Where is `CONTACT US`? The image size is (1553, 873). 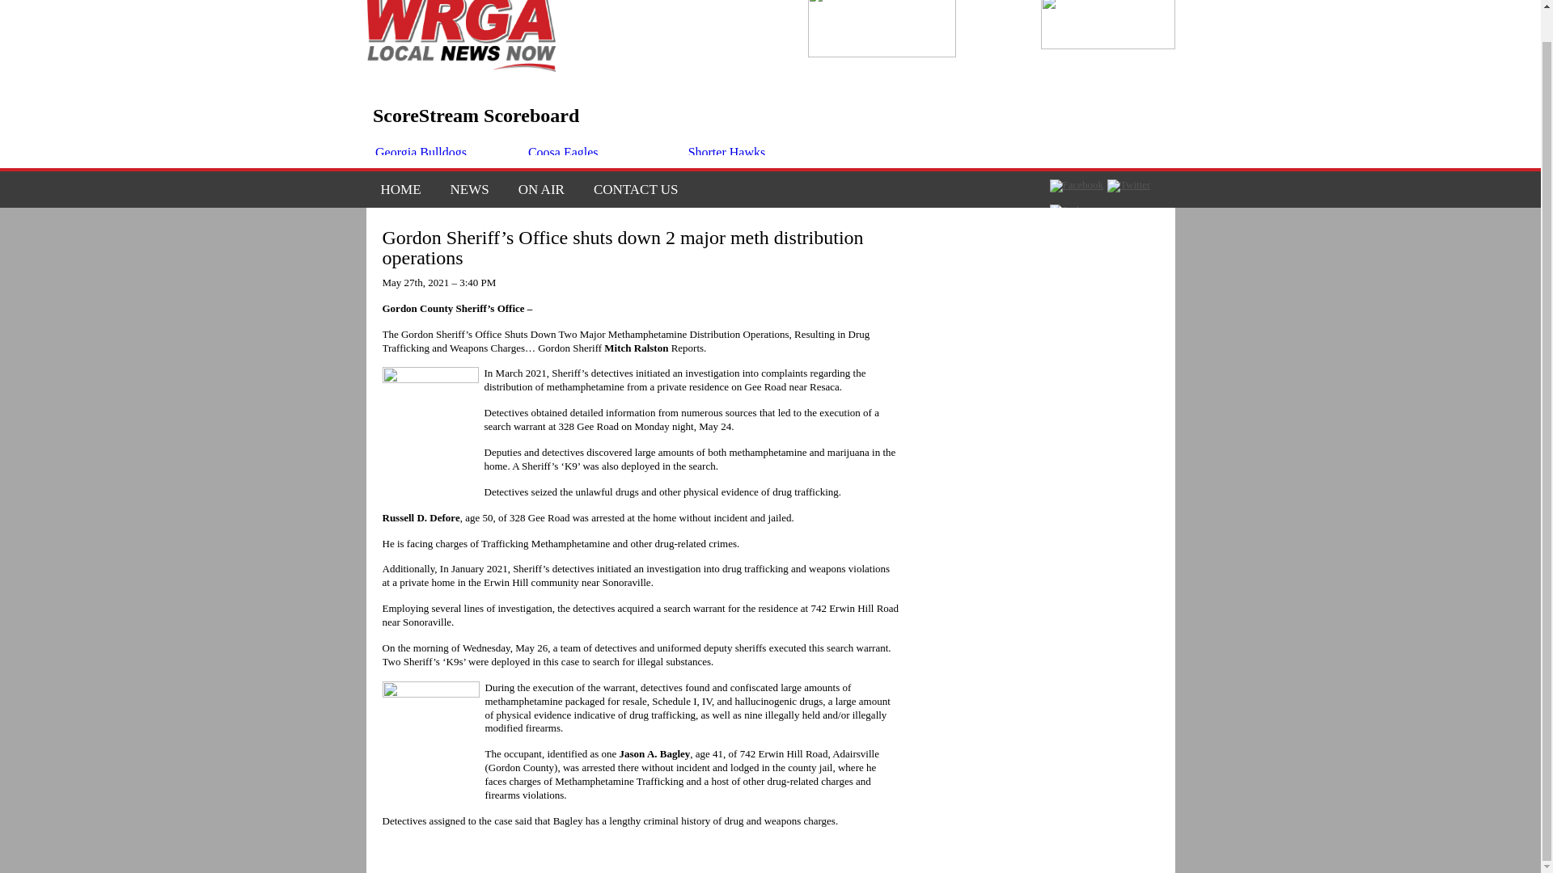 CONTACT US is located at coordinates (629, 189).